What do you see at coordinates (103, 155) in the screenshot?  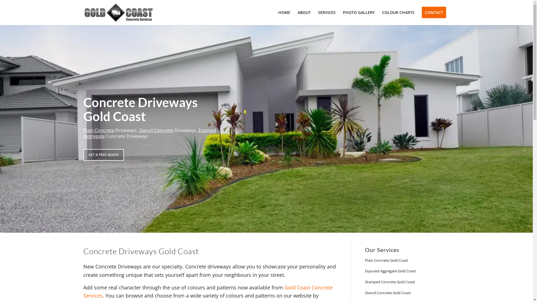 I see `GET A FREE QUOTE` at bounding box center [103, 155].